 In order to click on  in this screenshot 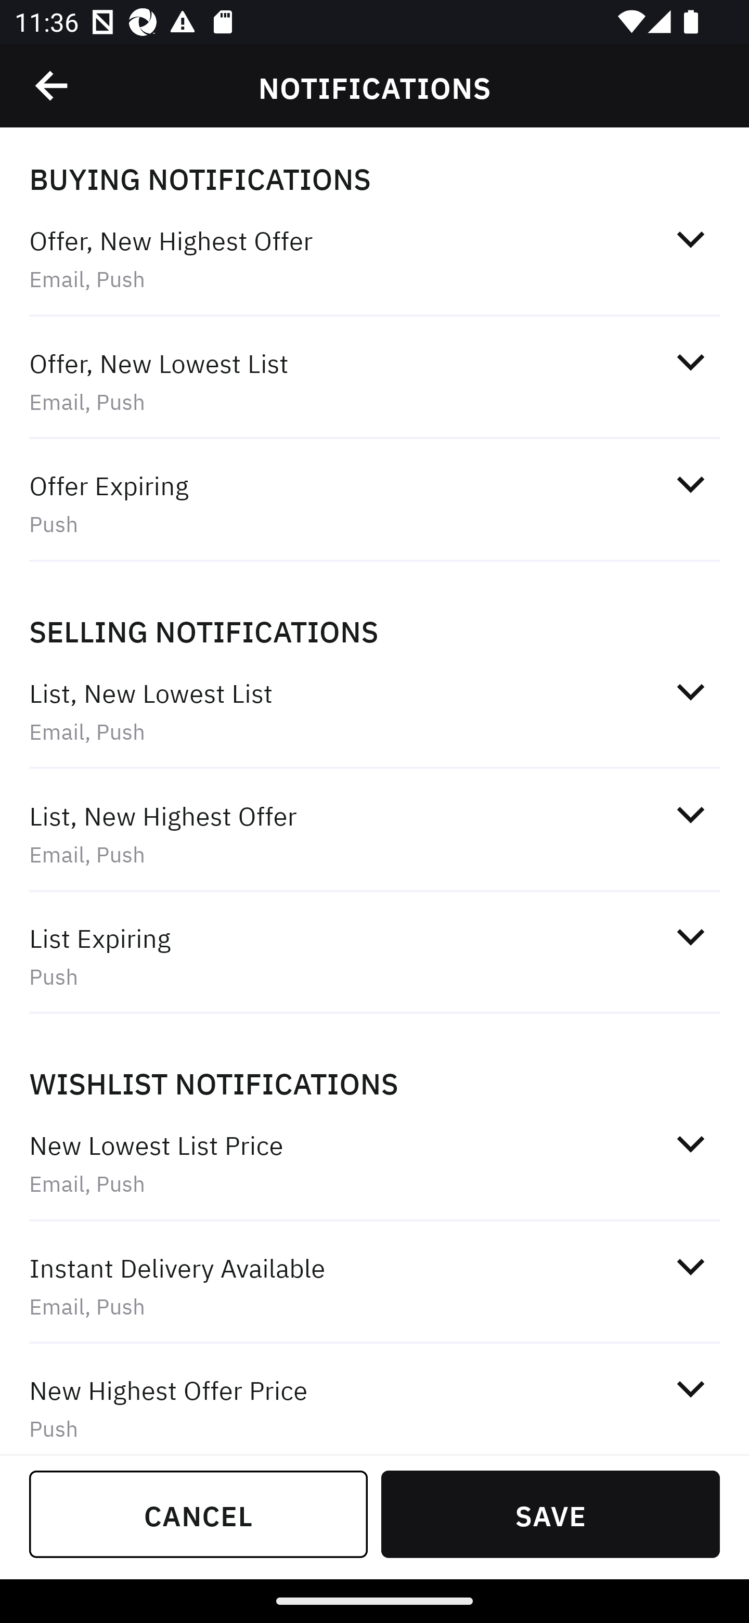, I will do `click(690, 1388)`.